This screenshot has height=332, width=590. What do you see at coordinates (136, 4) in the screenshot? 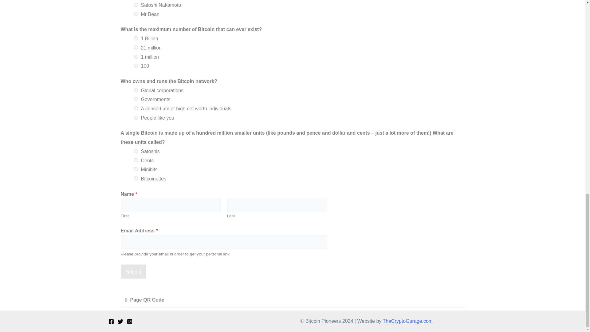
I see `Satoshi Nakamoto` at bounding box center [136, 4].